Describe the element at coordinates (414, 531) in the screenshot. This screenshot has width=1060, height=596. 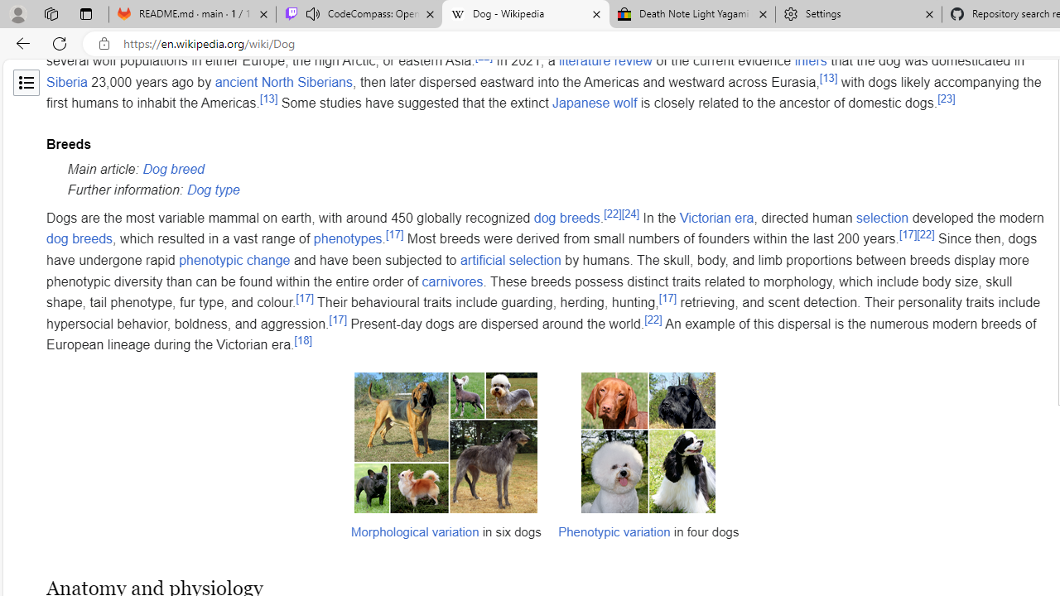
I see `Morphological variation` at that location.